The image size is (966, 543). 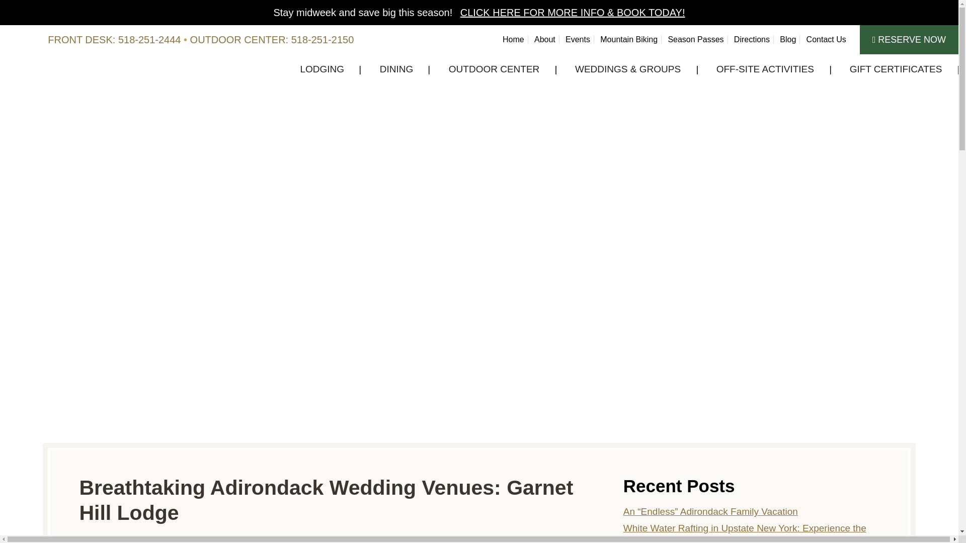 What do you see at coordinates (494, 69) in the screenshot?
I see `OUTDOOR CENTER` at bounding box center [494, 69].